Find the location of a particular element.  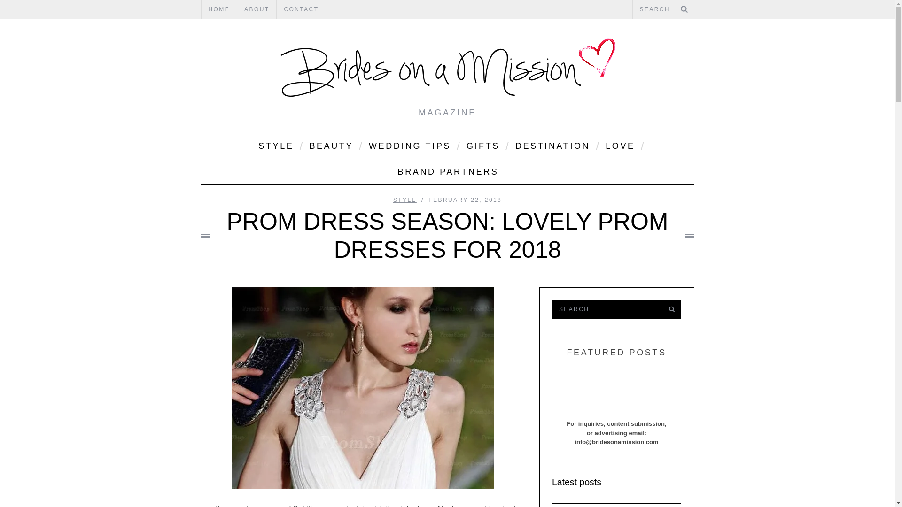

Search is located at coordinates (605, 309).